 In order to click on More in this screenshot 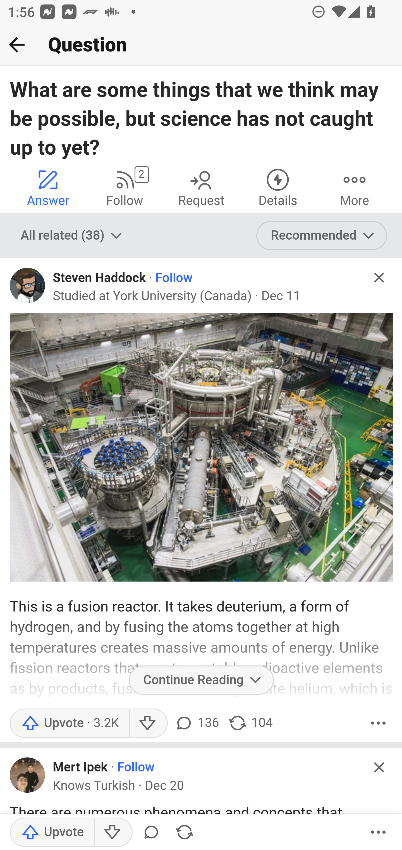, I will do `click(378, 723)`.